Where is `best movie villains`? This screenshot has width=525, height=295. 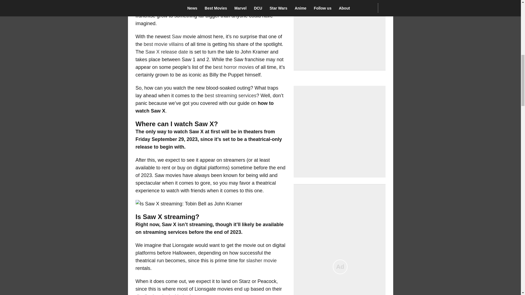
best movie villains is located at coordinates (164, 44).